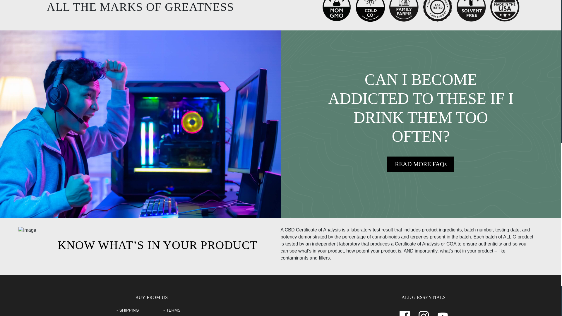  What do you see at coordinates (129, 310) in the screenshot?
I see `Shipping` at bounding box center [129, 310].